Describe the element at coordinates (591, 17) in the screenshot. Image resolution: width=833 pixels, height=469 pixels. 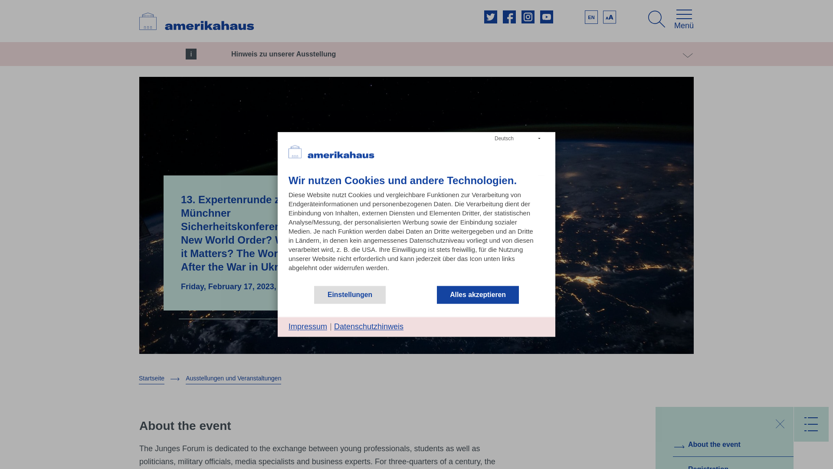
I see `EN` at that location.